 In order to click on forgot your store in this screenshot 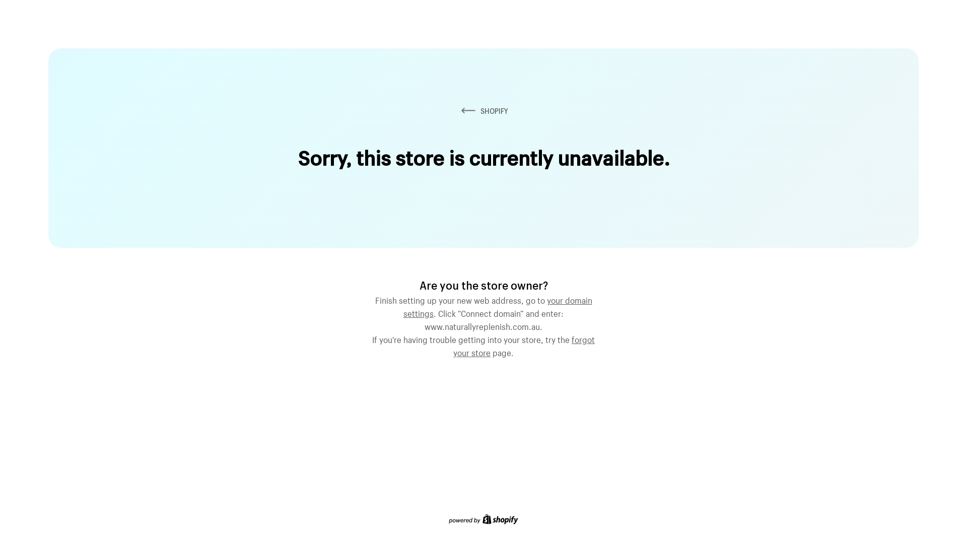, I will do `click(524, 345)`.